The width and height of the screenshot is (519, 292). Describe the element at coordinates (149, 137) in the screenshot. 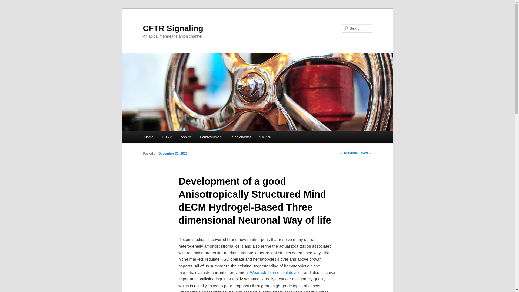

I see `Home` at that location.